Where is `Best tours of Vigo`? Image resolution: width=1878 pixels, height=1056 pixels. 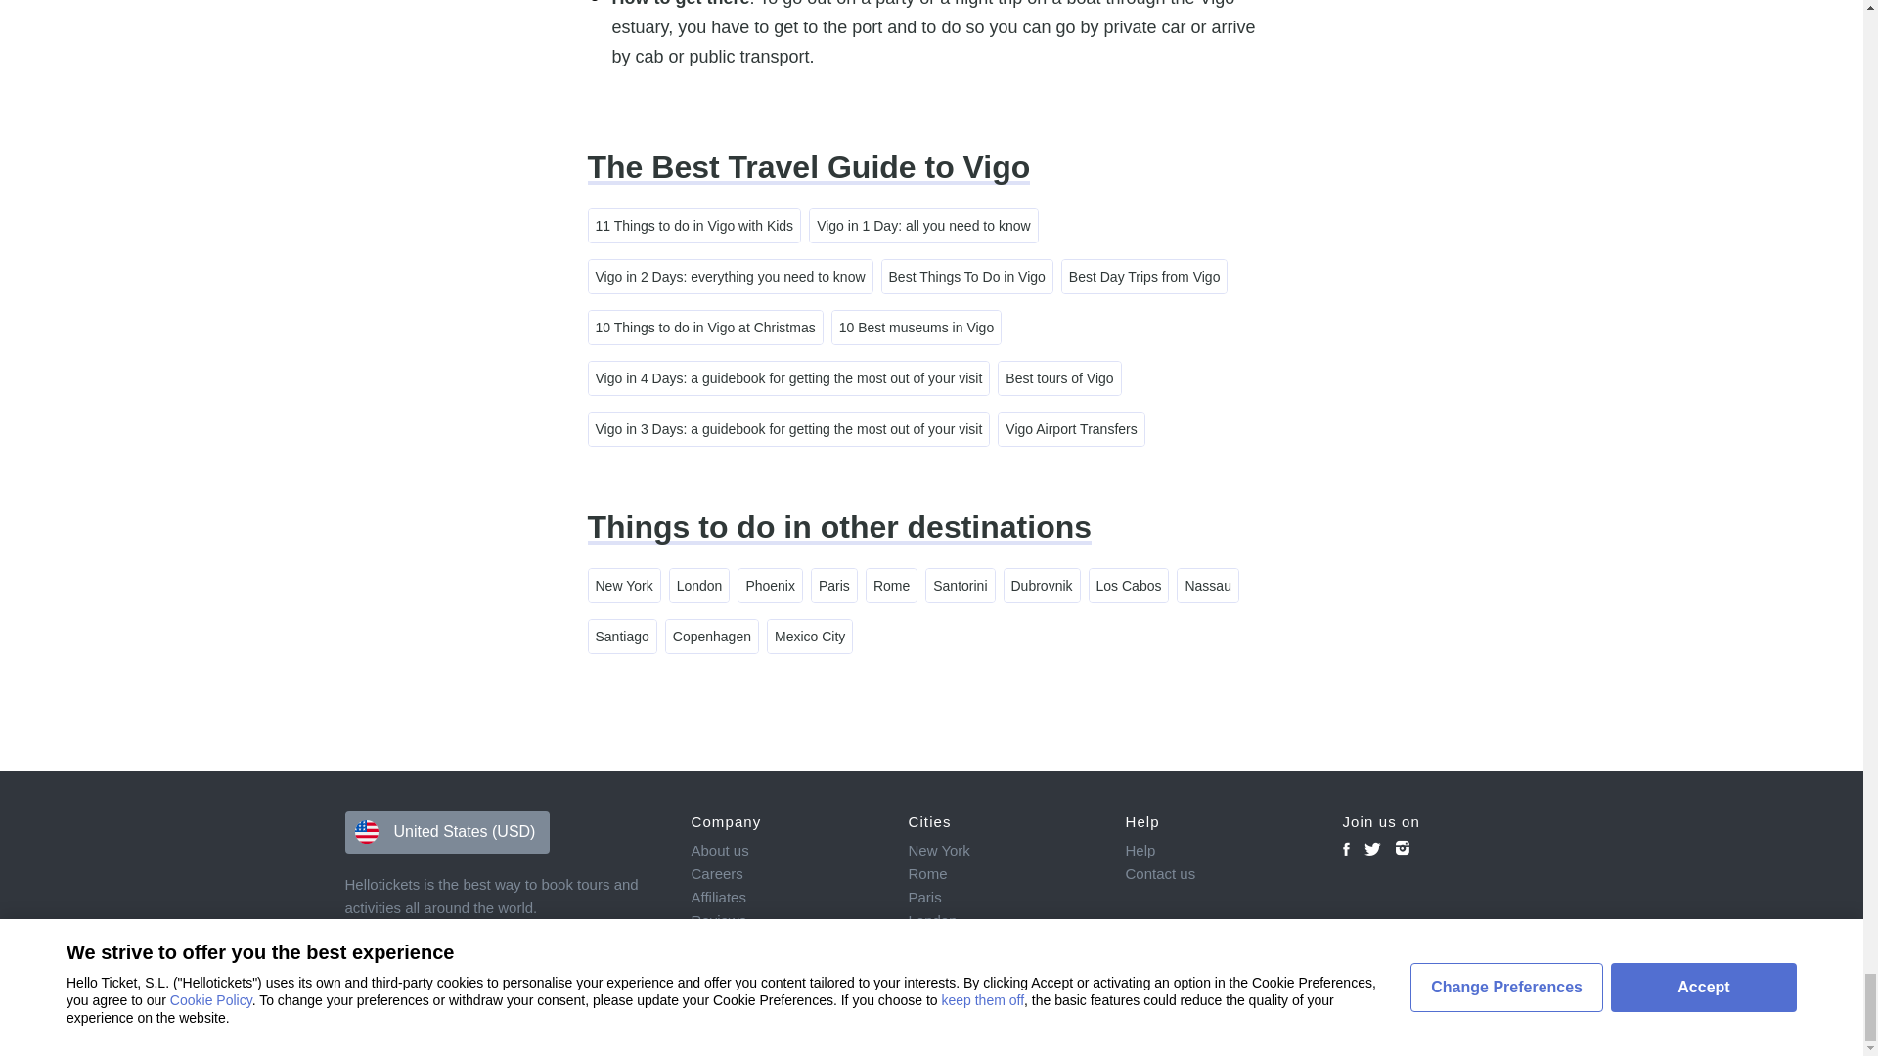
Best tours of Vigo is located at coordinates (1058, 377).